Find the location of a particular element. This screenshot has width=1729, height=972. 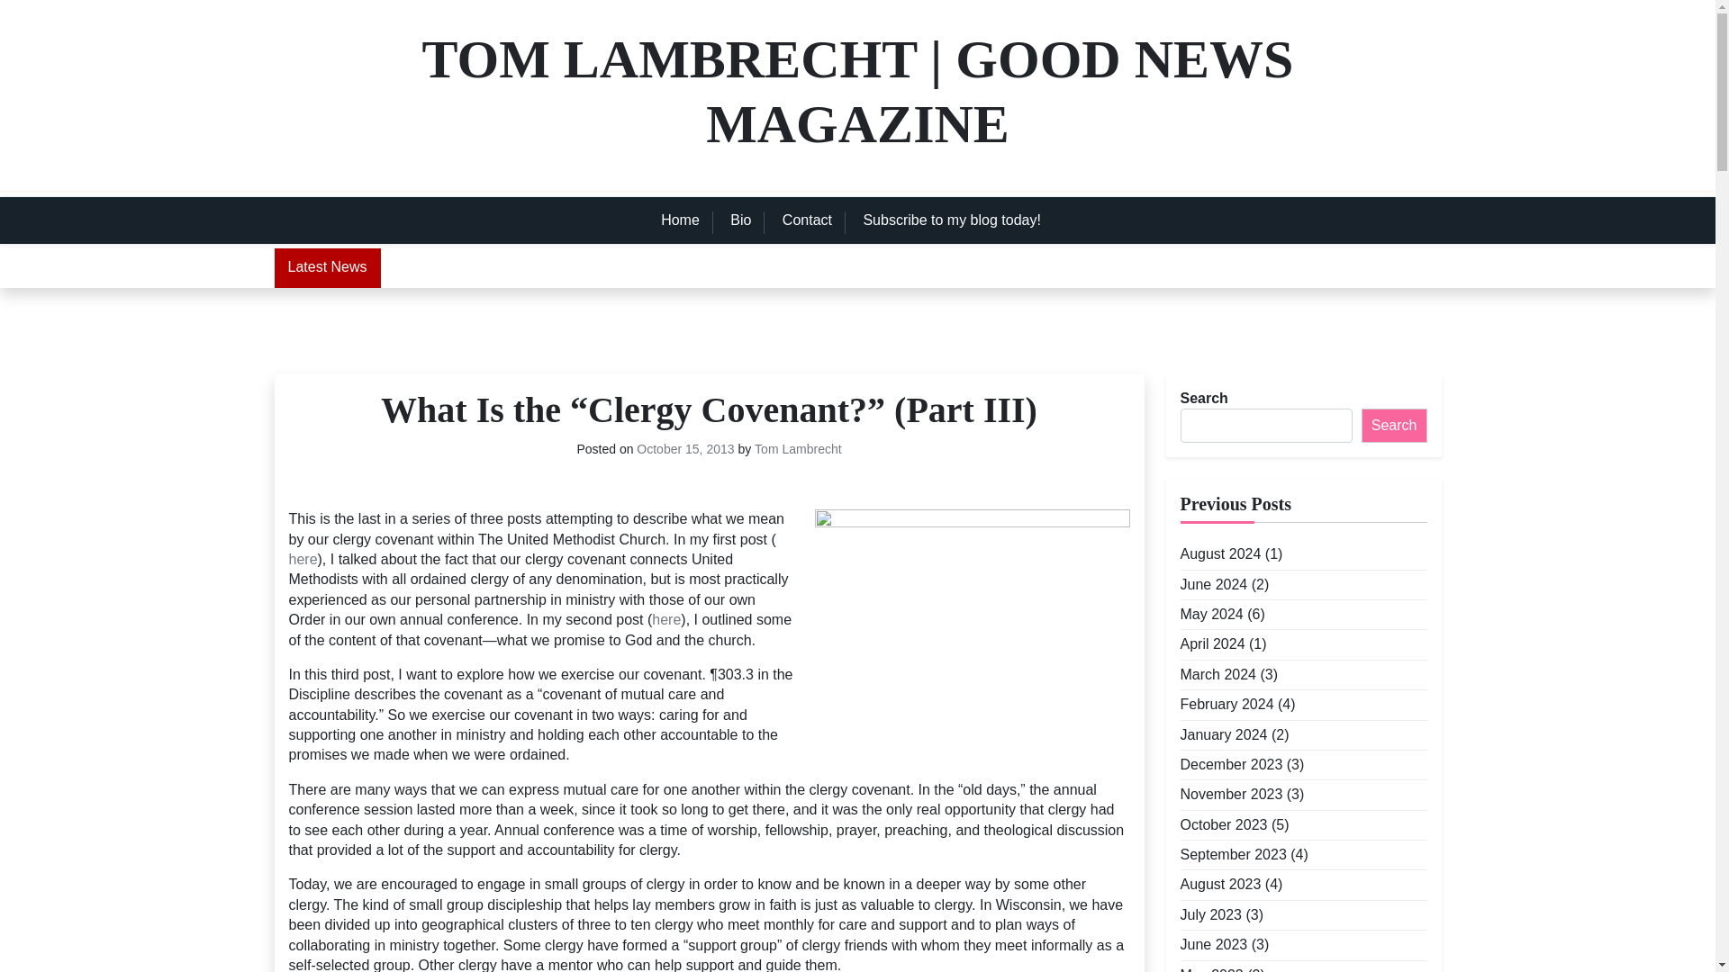

here is located at coordinates (303, 560).